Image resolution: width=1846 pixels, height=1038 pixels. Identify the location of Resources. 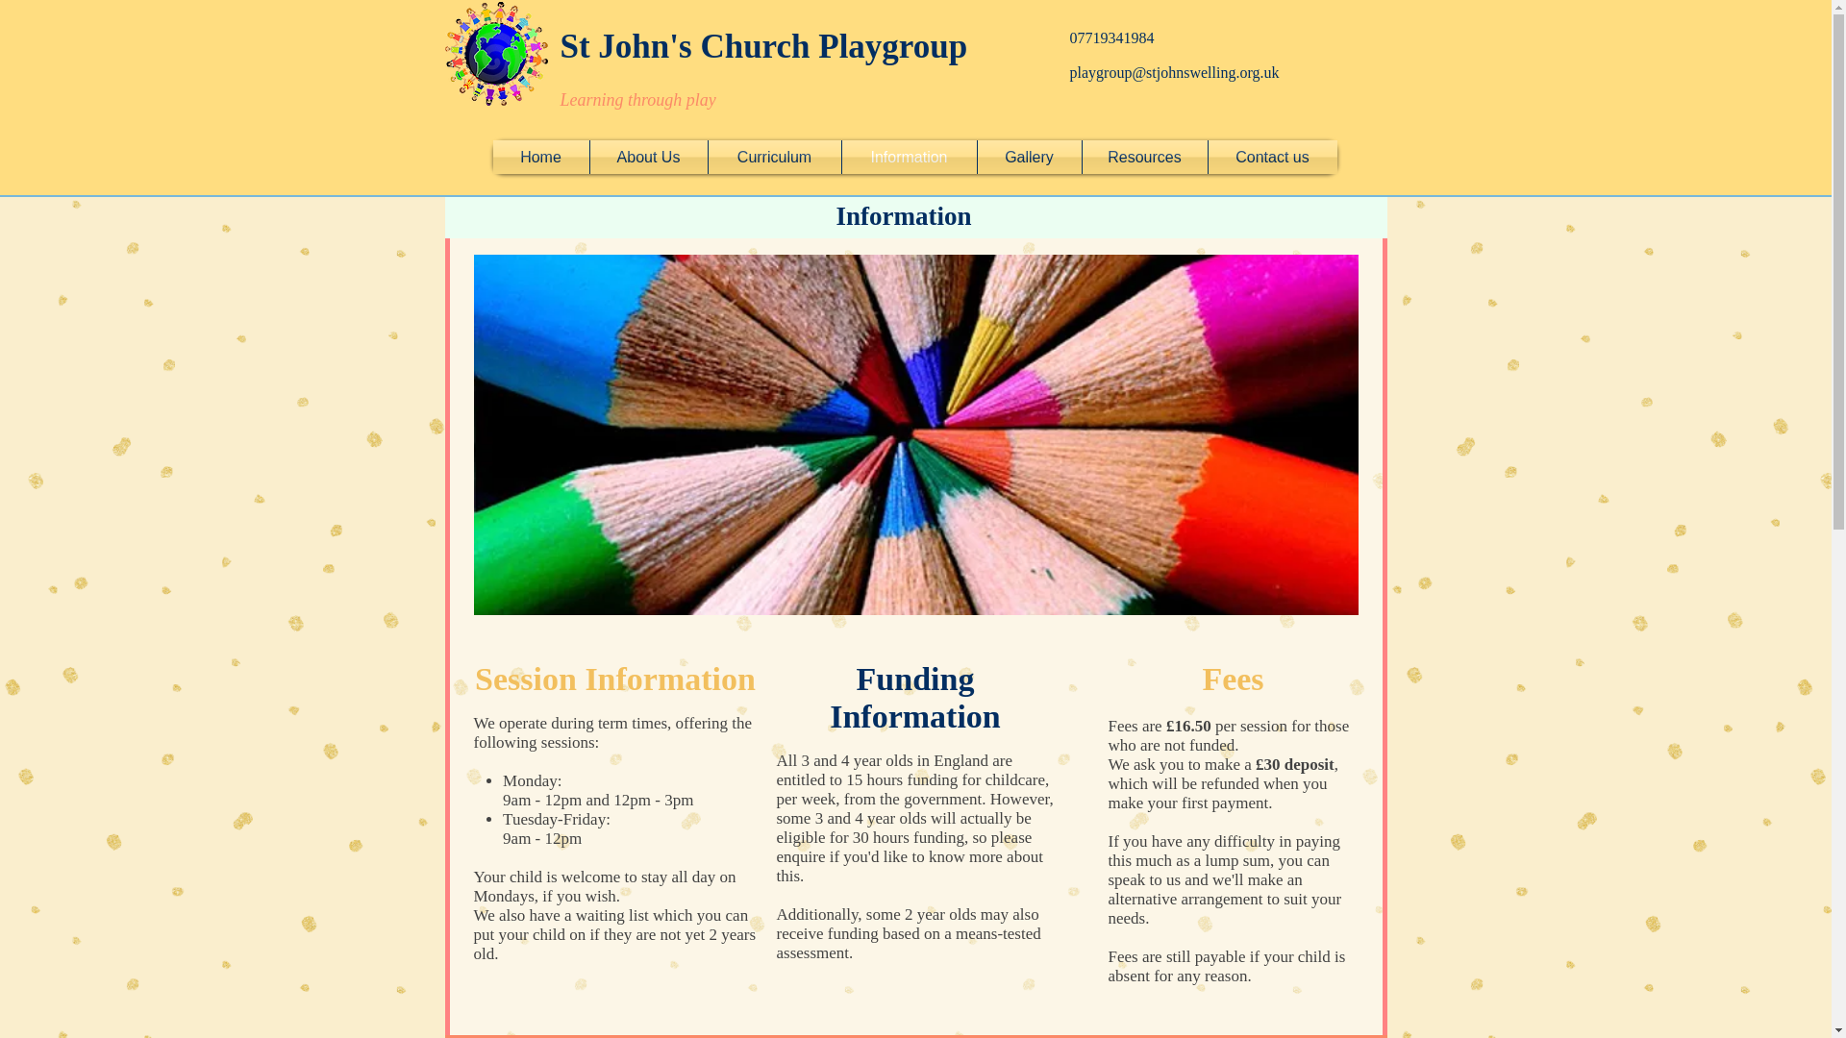
(1144, 157).